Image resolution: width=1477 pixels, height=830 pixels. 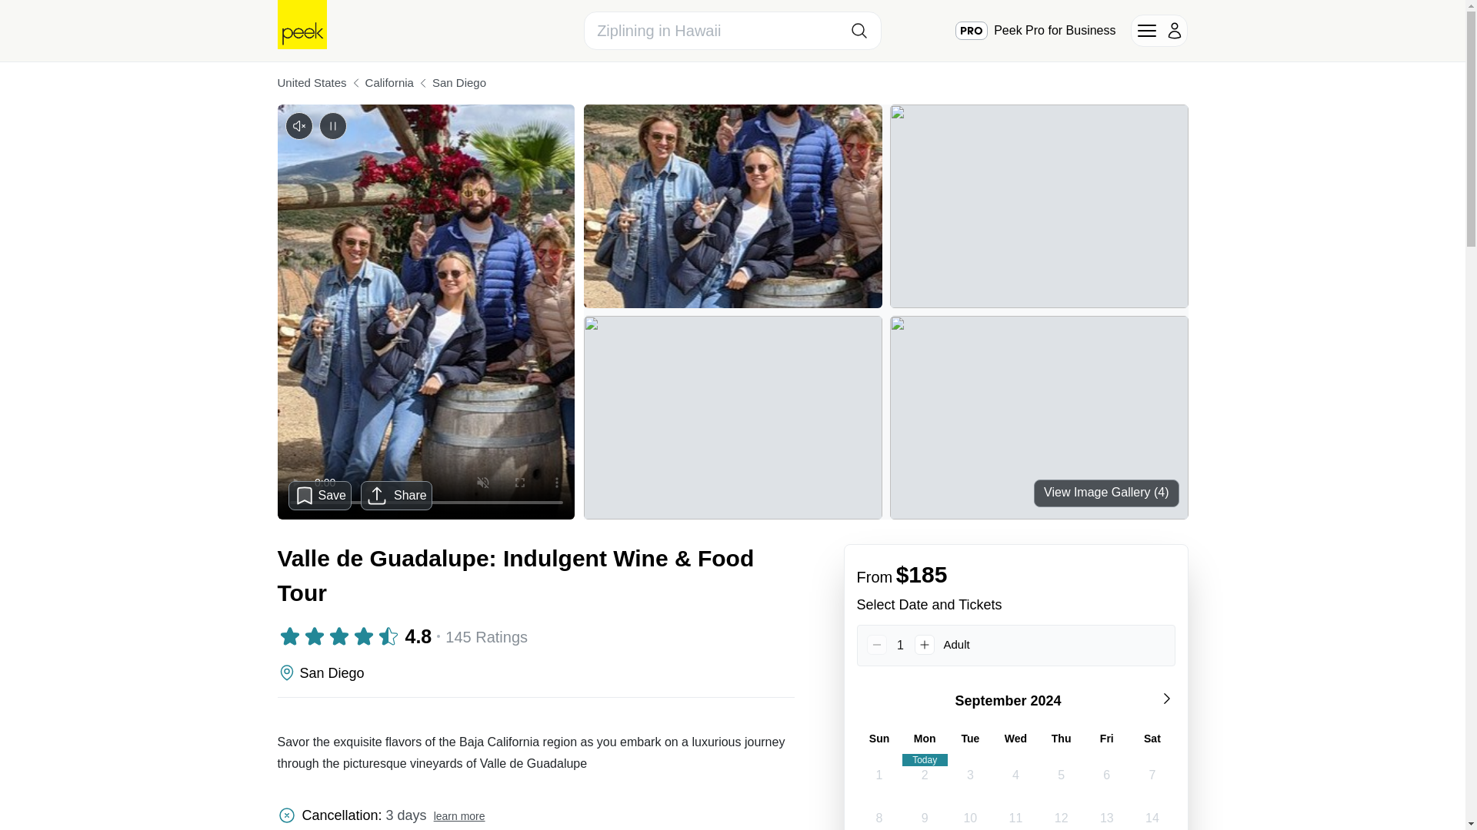 What do you see at coordinates (460, 816) in the screenshot?
I see `learn more` at bounding box center [460, 816].